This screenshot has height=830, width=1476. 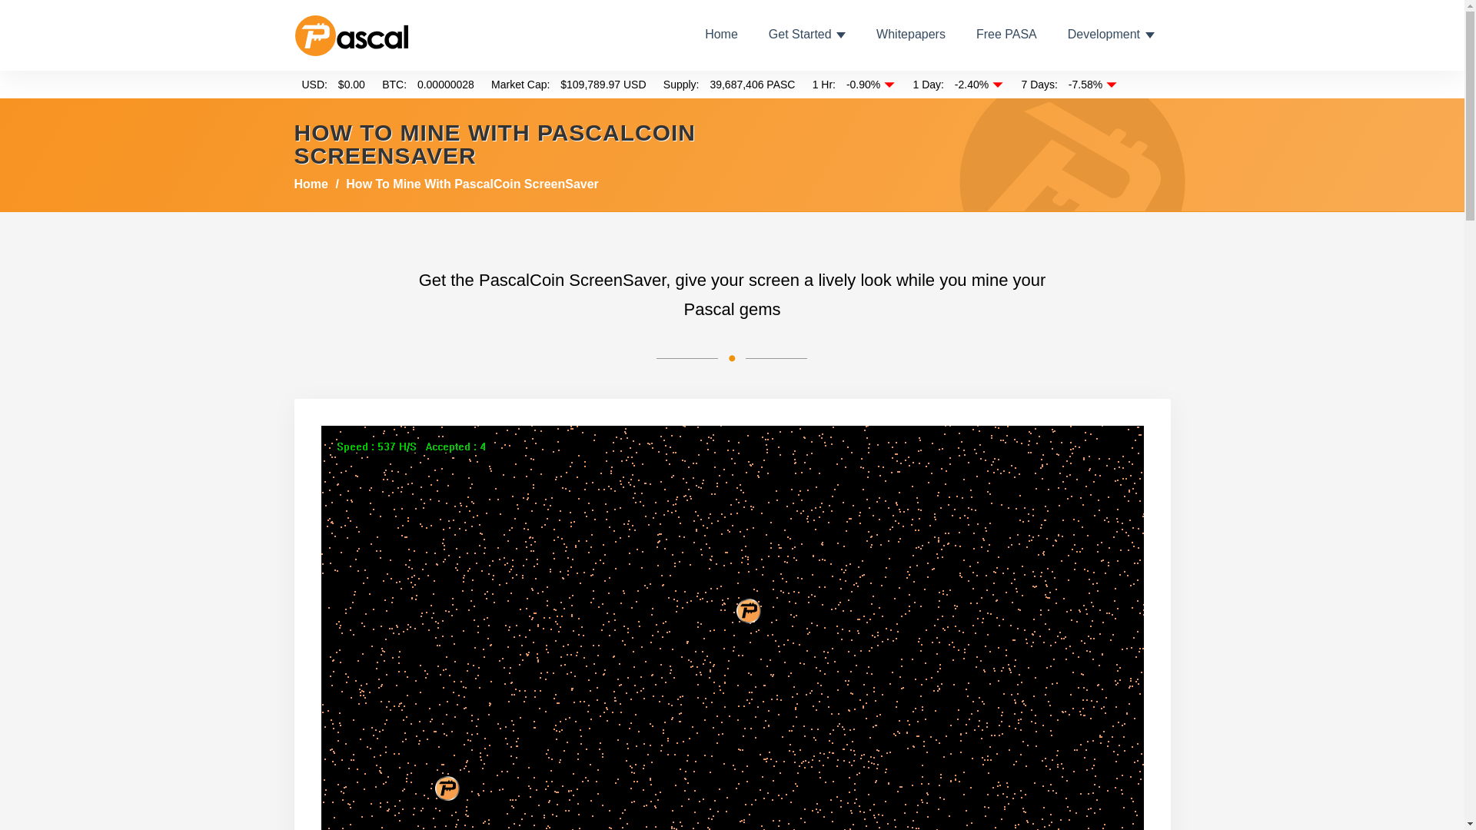 What do you see at coordinates (1006, 34) in the screenshot?
I see `Free PASA` at bounding box center [1006, 34].